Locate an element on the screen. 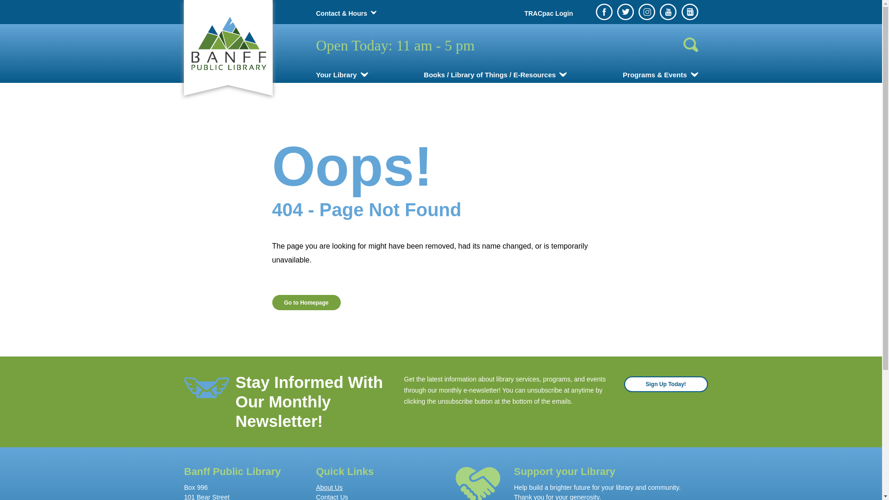  Go to Homepage is located at coordinates (307, 303).